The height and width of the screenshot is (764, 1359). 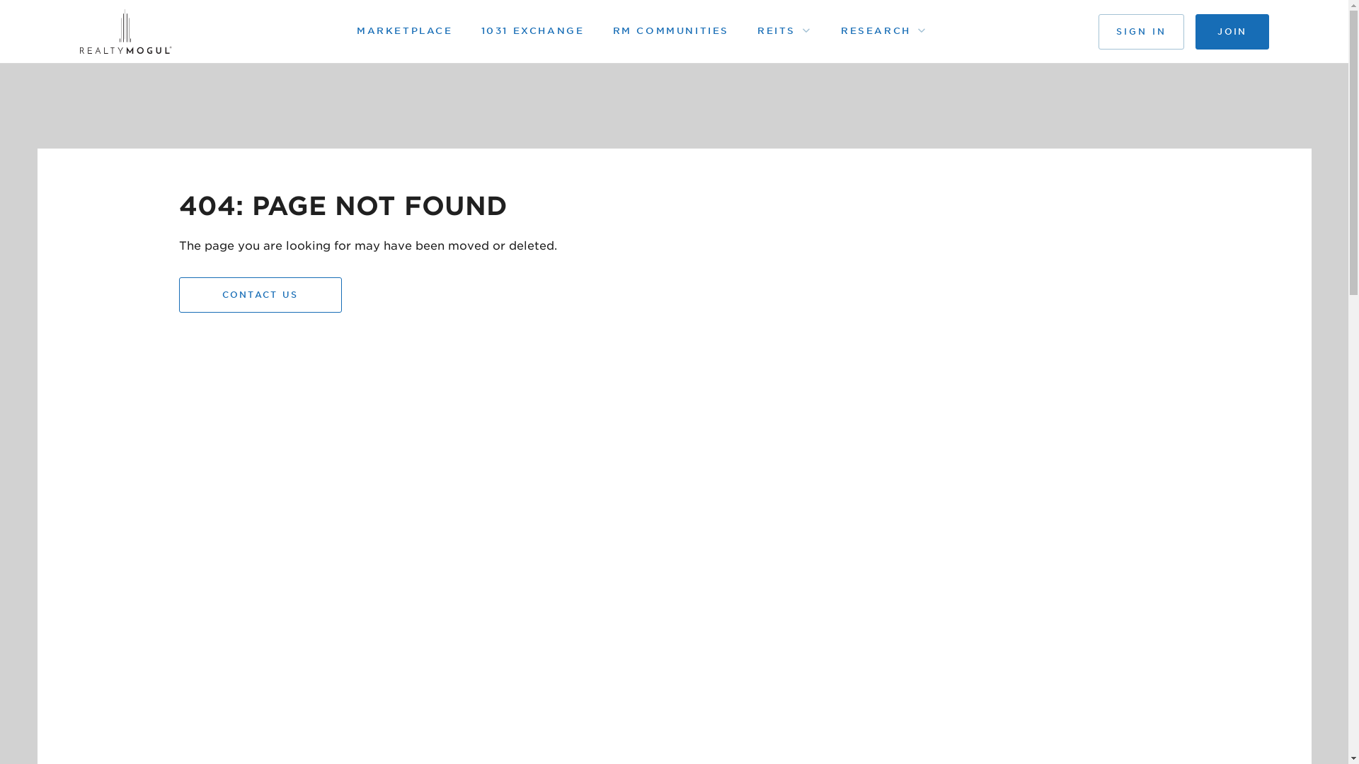 I want to click on RESEARCH, so click(x=876, y=30).